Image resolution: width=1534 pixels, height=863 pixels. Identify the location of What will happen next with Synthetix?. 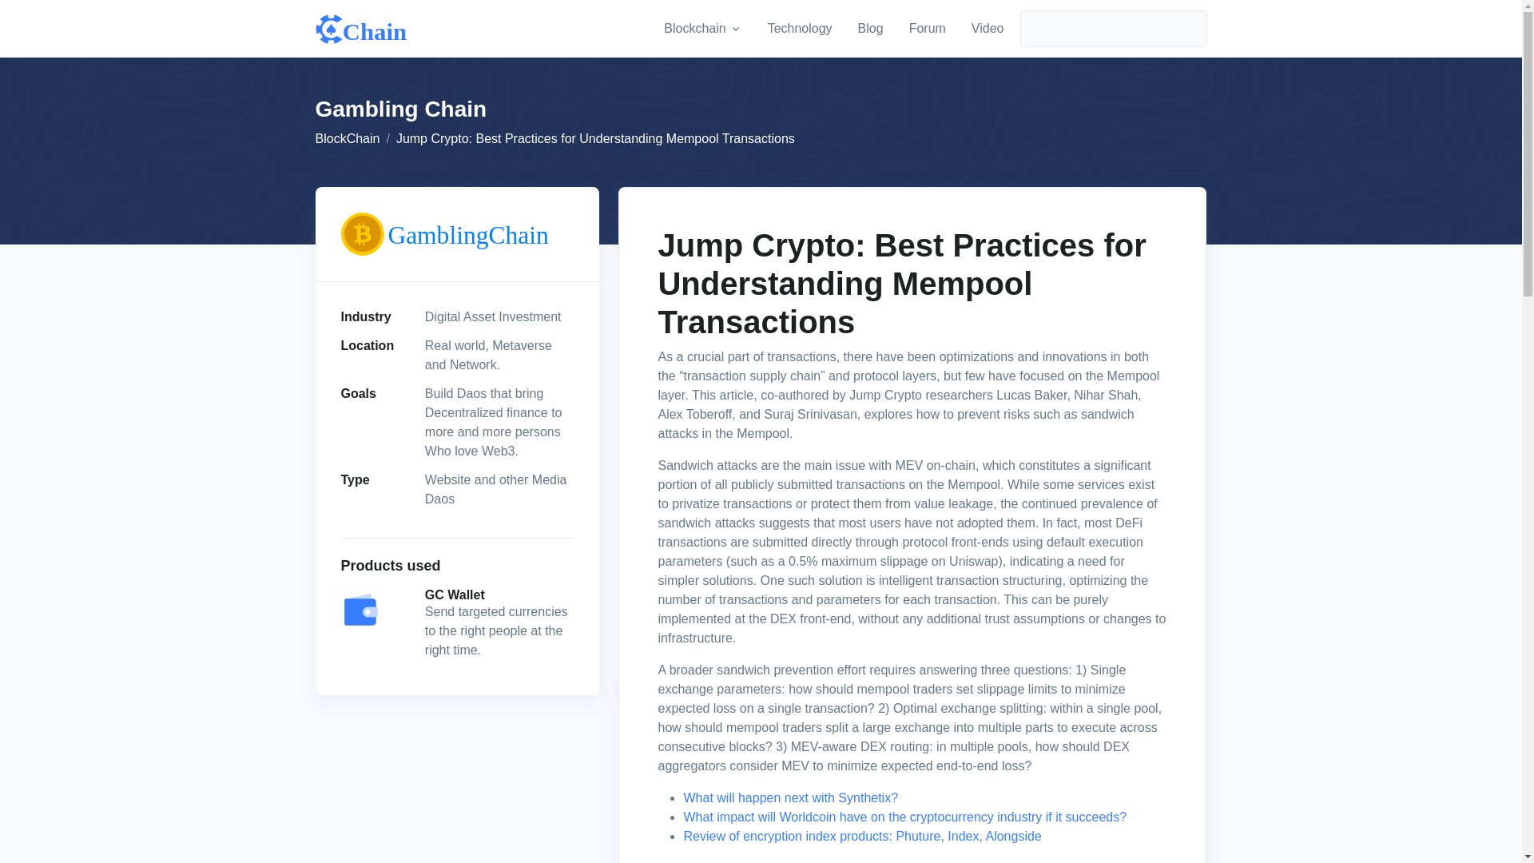
(930, 28).